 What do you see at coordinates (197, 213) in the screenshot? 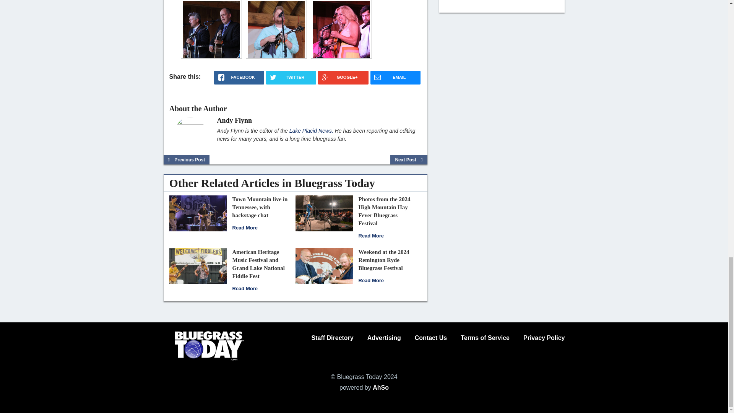
I see `Town Mountain live in Tennessee, with backstage chat` at bounding box center [197, 213].